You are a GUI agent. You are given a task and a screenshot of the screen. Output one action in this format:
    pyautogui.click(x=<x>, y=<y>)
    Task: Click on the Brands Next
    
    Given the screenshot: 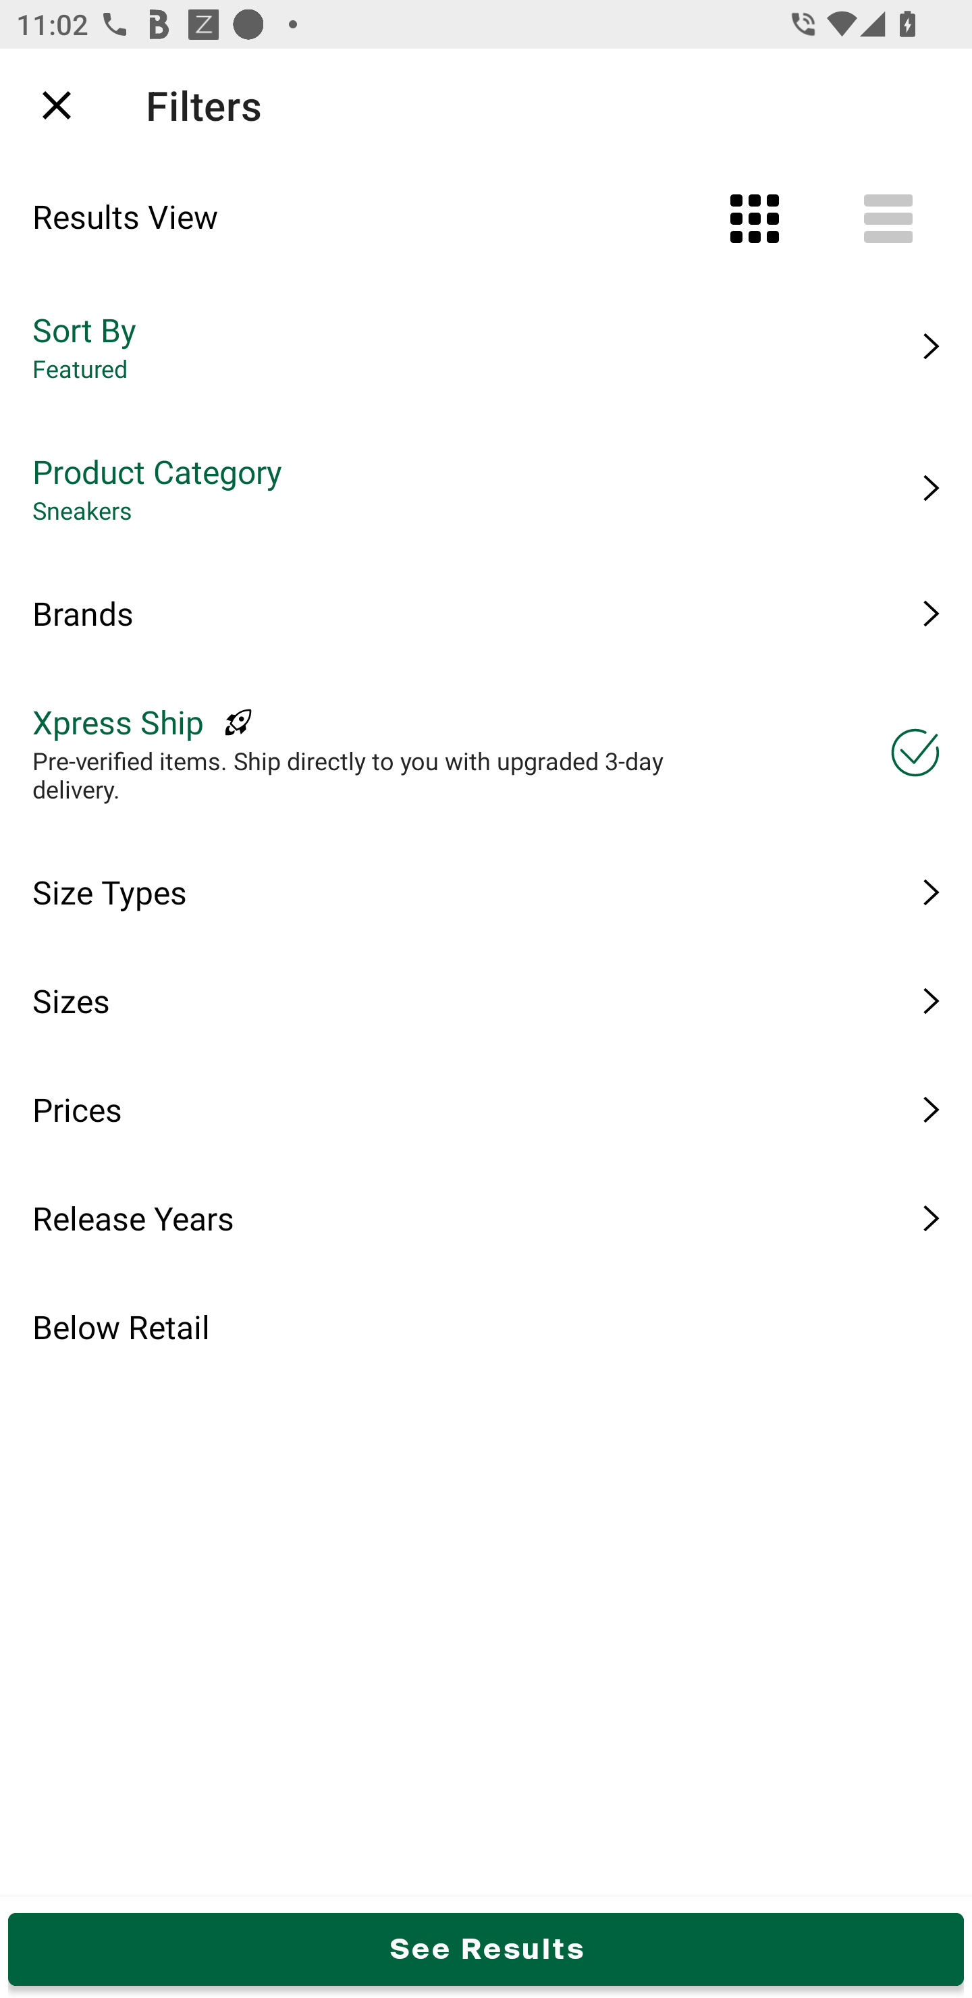 What is the action you would take?
    pyautogui.click(x=486, y=613)
    